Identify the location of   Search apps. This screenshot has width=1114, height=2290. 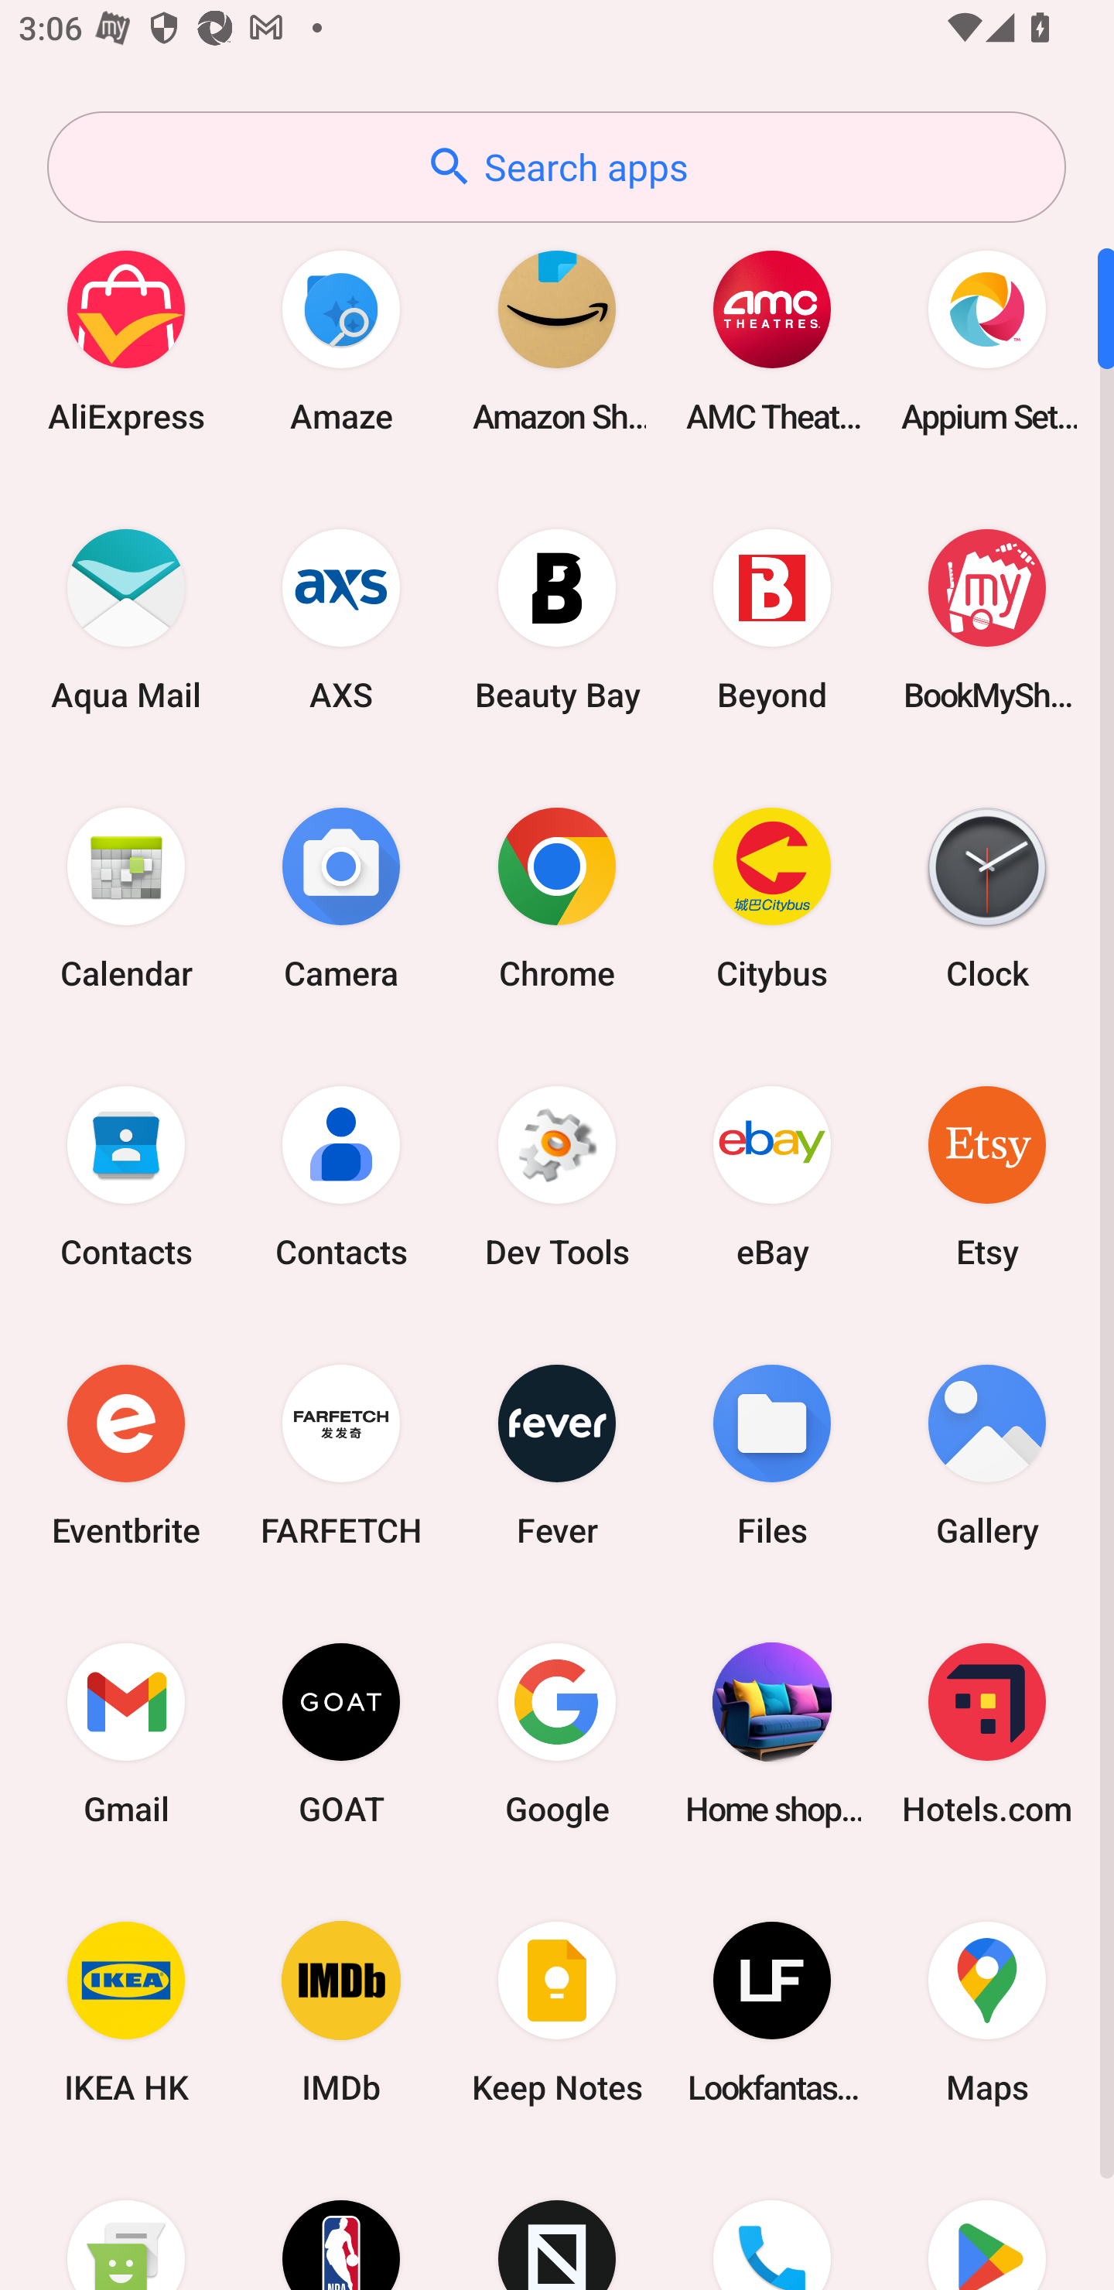
(556, 167).